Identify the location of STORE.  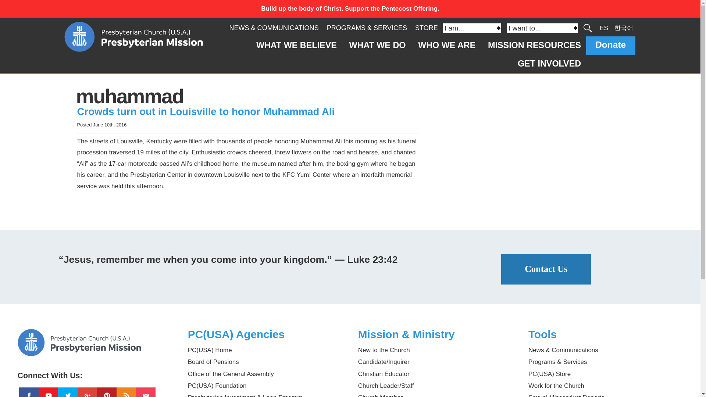
(426, 28).